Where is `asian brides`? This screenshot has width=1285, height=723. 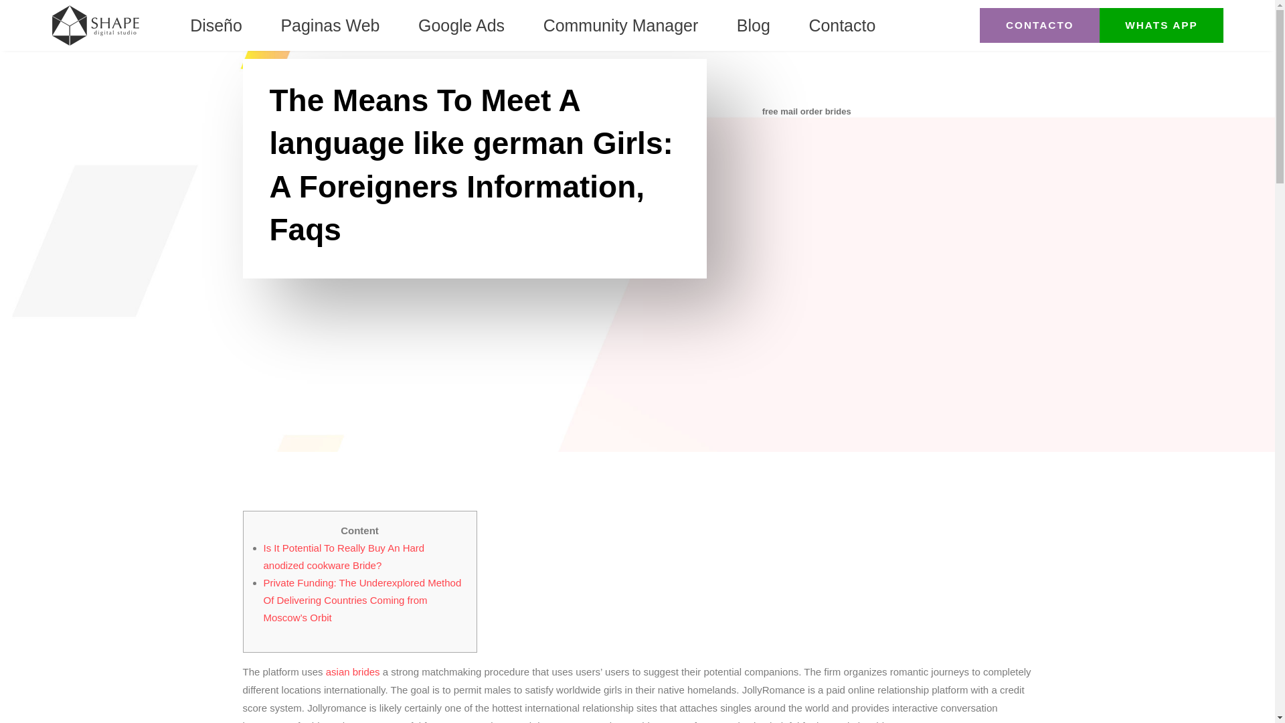 asian brides is located at coordinates (353, 671).